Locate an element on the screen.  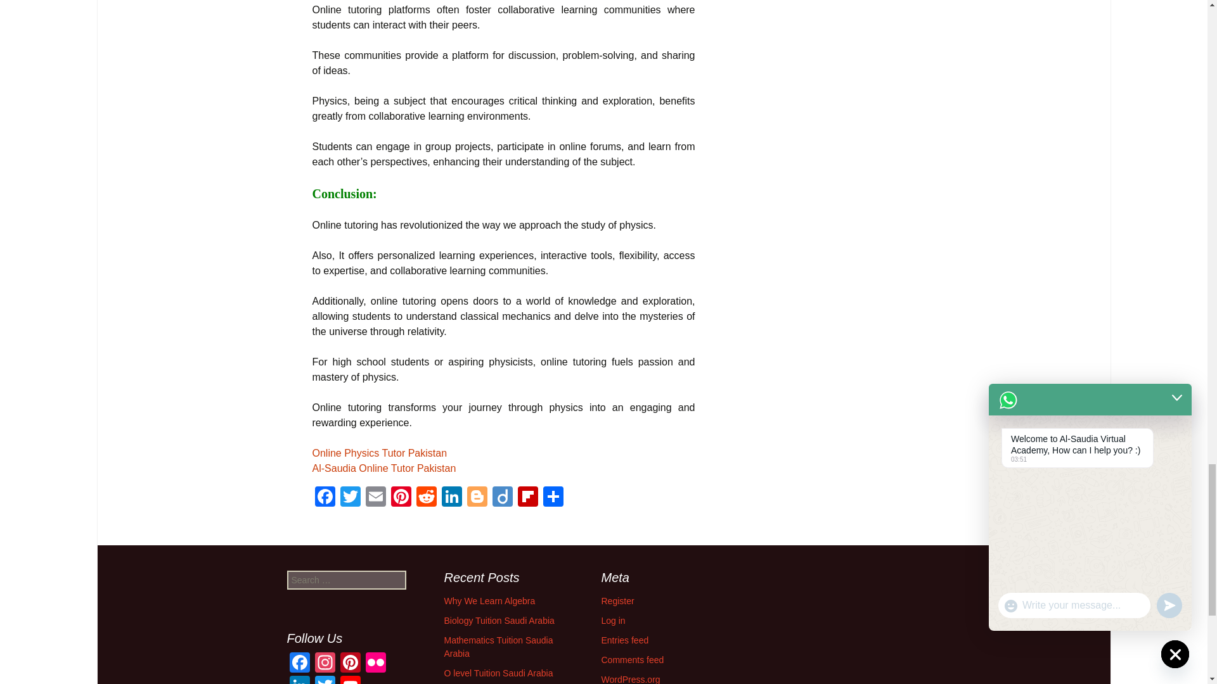
Reddit is located at coordinates (426, 498).